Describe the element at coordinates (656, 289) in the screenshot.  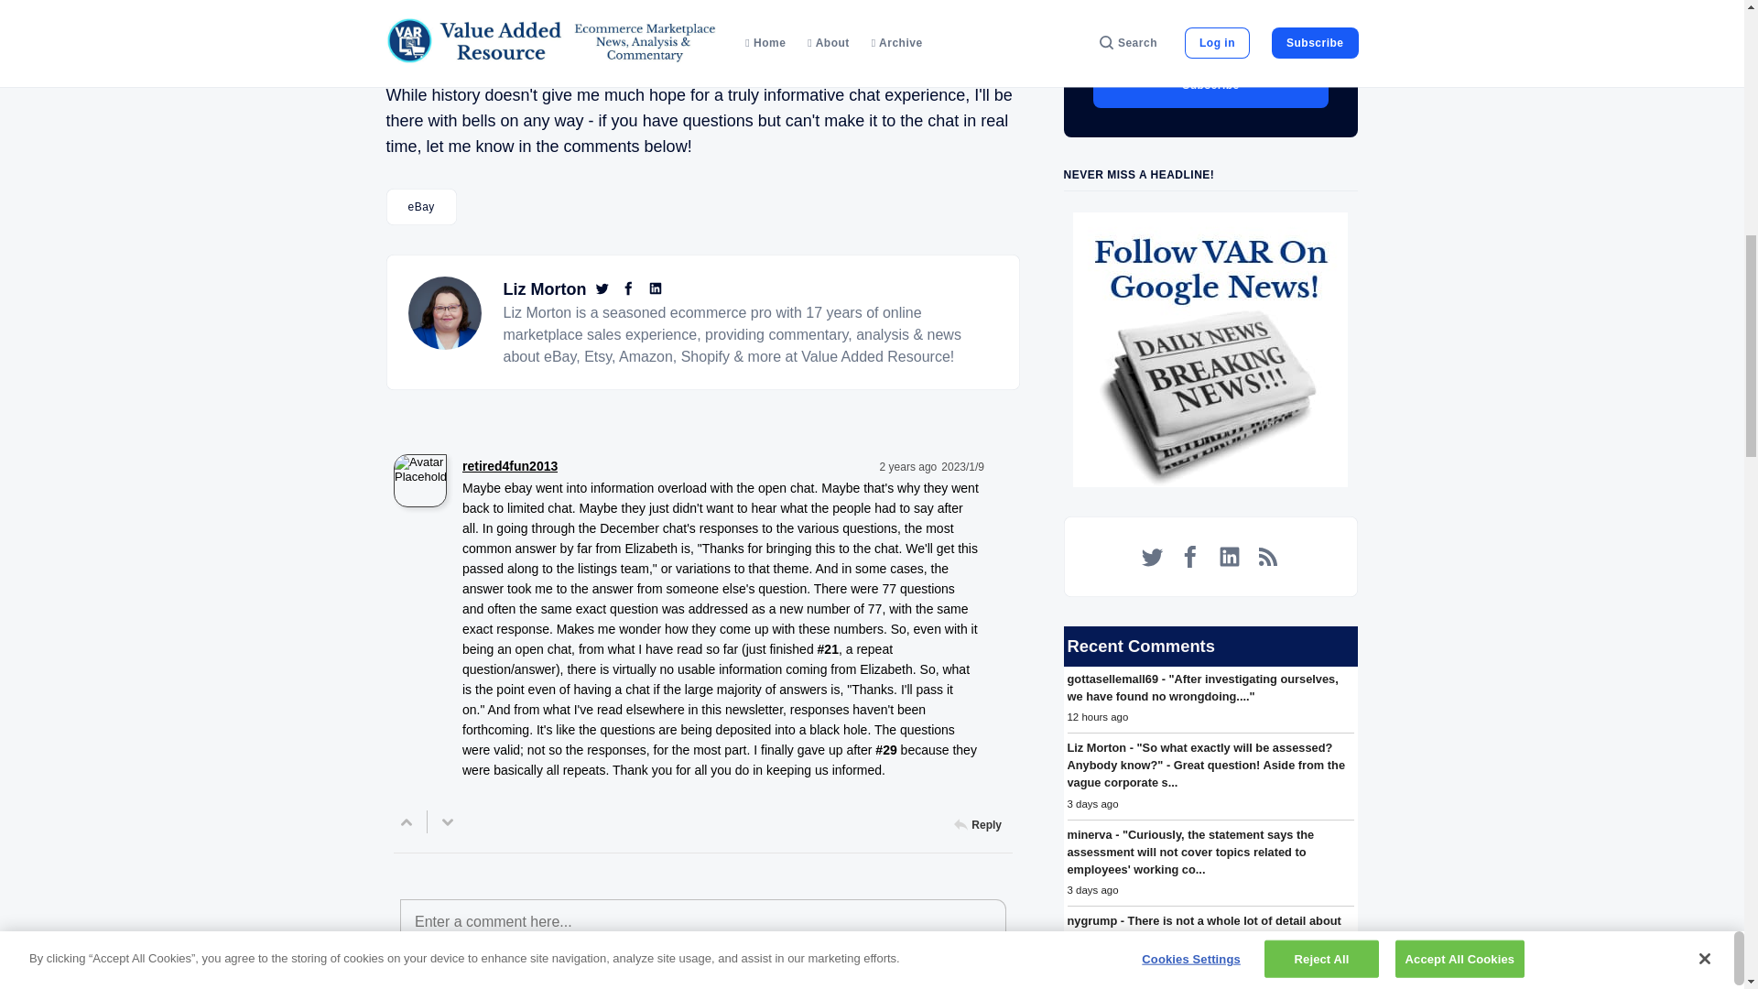
I see `LinkedIn` at that location.